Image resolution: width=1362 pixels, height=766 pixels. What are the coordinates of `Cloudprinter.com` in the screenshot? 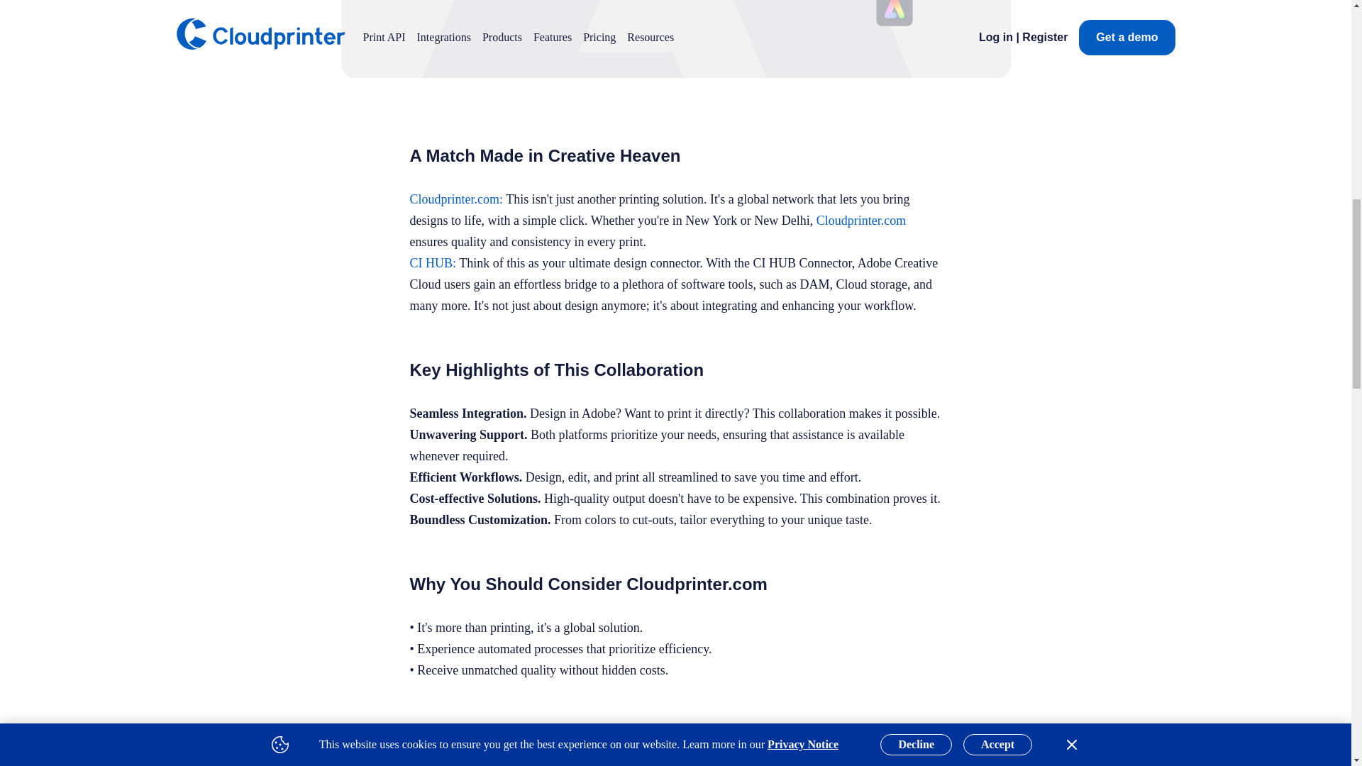 It's located at (697, 584).